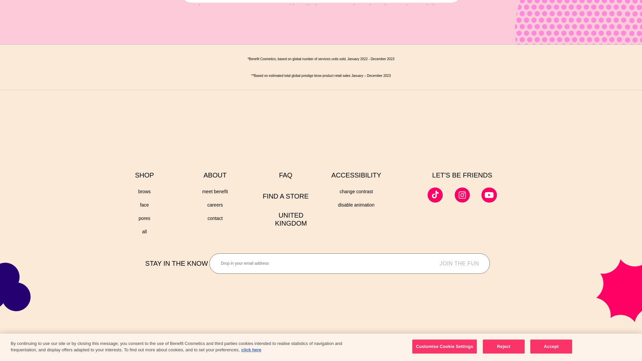 Image resolution: width=642 pixels, height=361 pixels. What do you see at coordinates (435, 195) in the screenshot?
I see `Tiktok` at bounding box center [435, 195].